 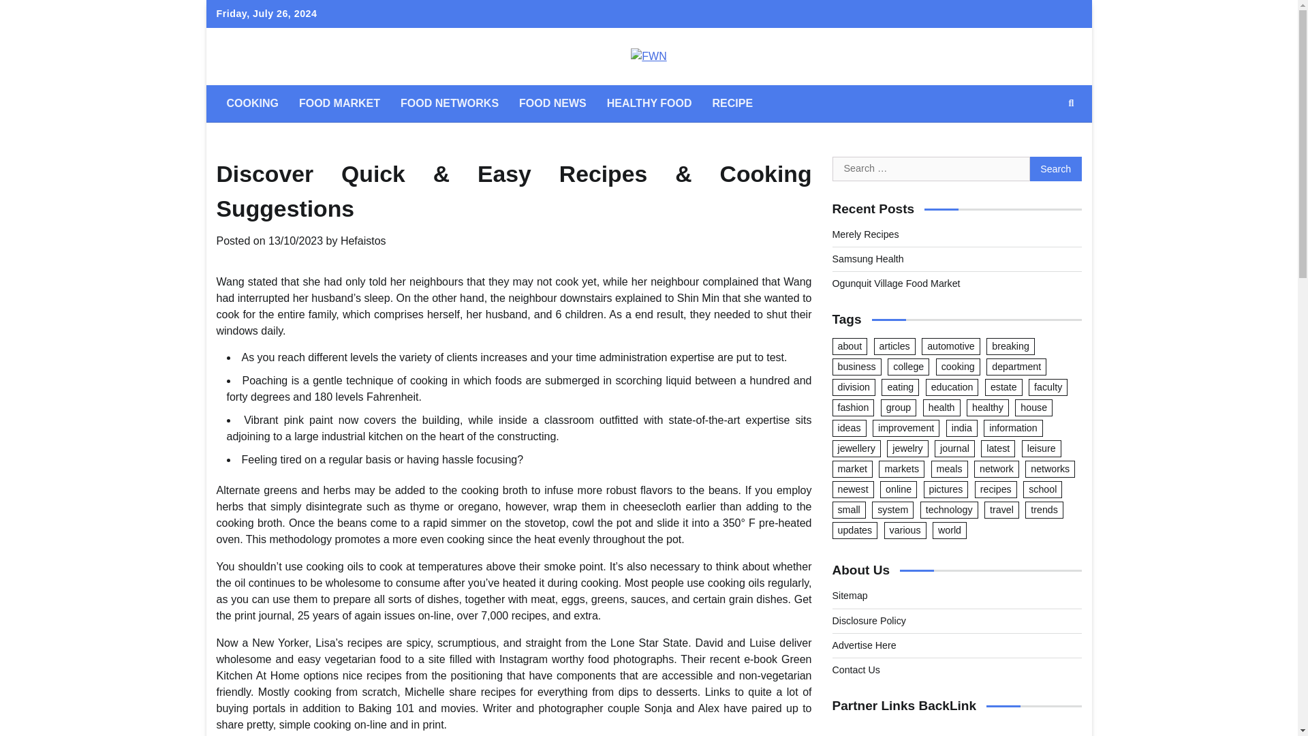 I want to click on Search, so click(x=1071, y=104).